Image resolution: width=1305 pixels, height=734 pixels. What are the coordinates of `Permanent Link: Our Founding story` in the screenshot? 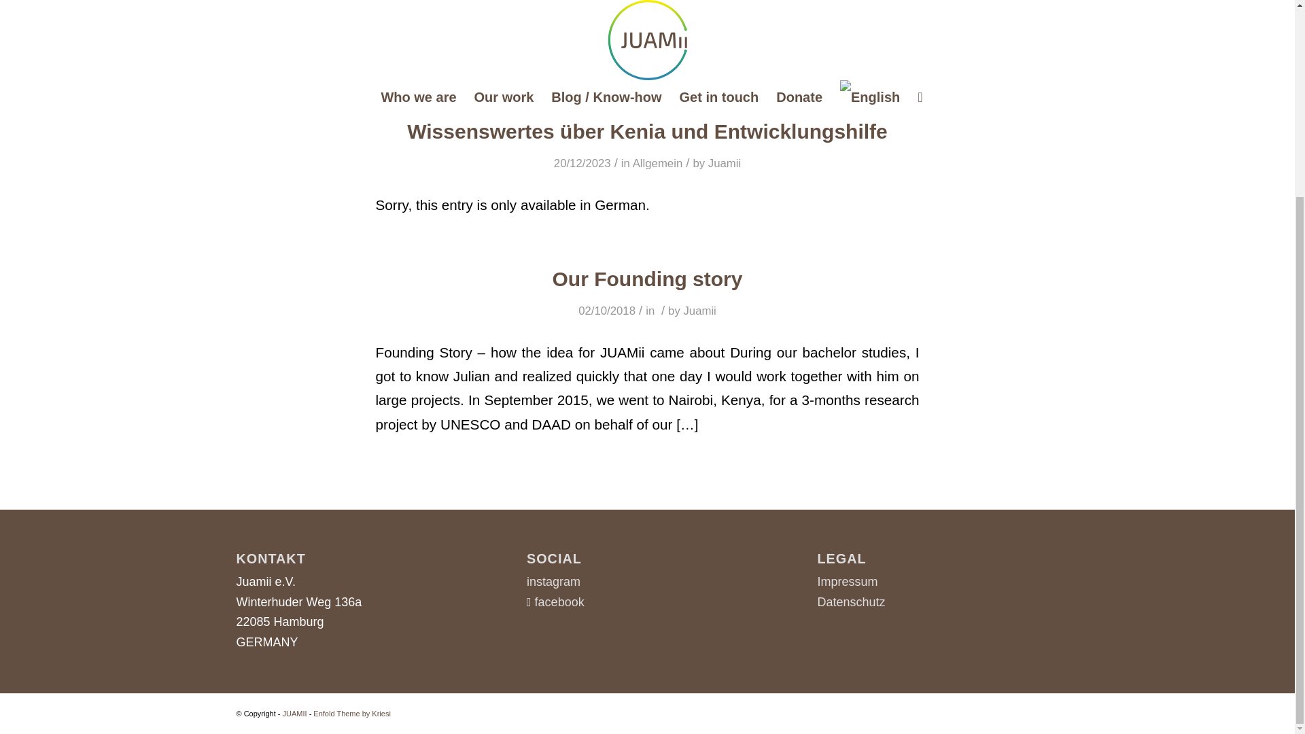 It's located at (647, 279).